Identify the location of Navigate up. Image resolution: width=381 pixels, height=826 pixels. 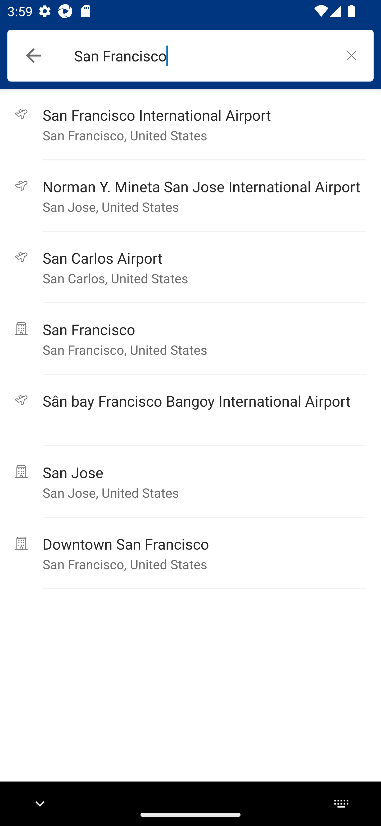
(33, 56).